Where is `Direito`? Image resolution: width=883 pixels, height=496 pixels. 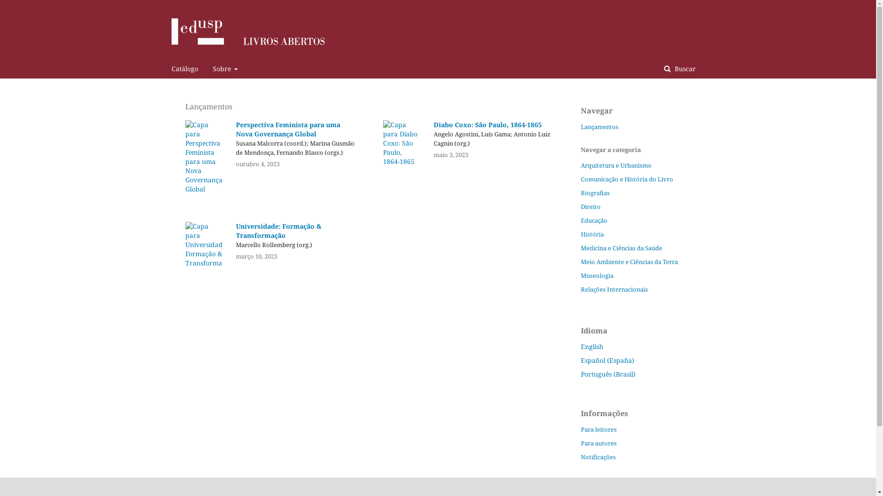
Direito is located at coordinates (591, 207).